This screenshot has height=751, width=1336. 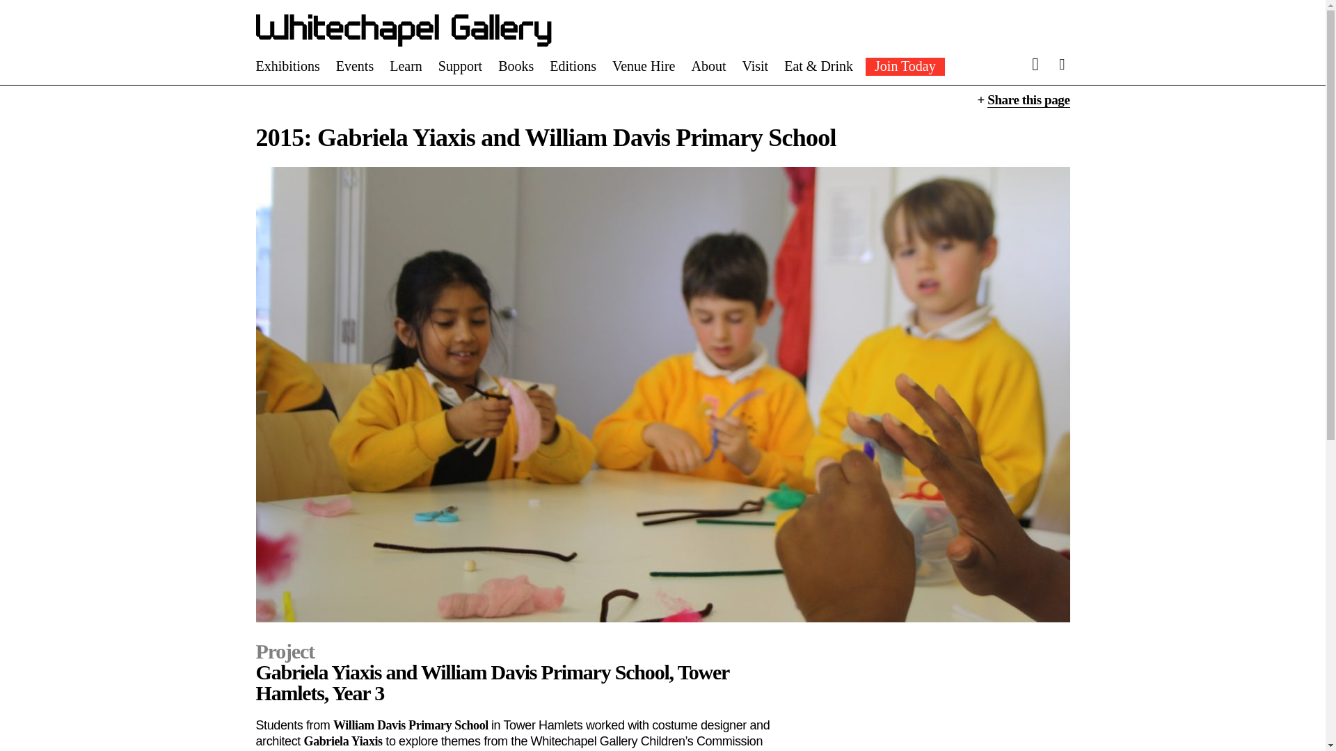 What do you see at coordinates (406, 65) in the screenshot?
I see `Learn` at bounding box center [406, 65].